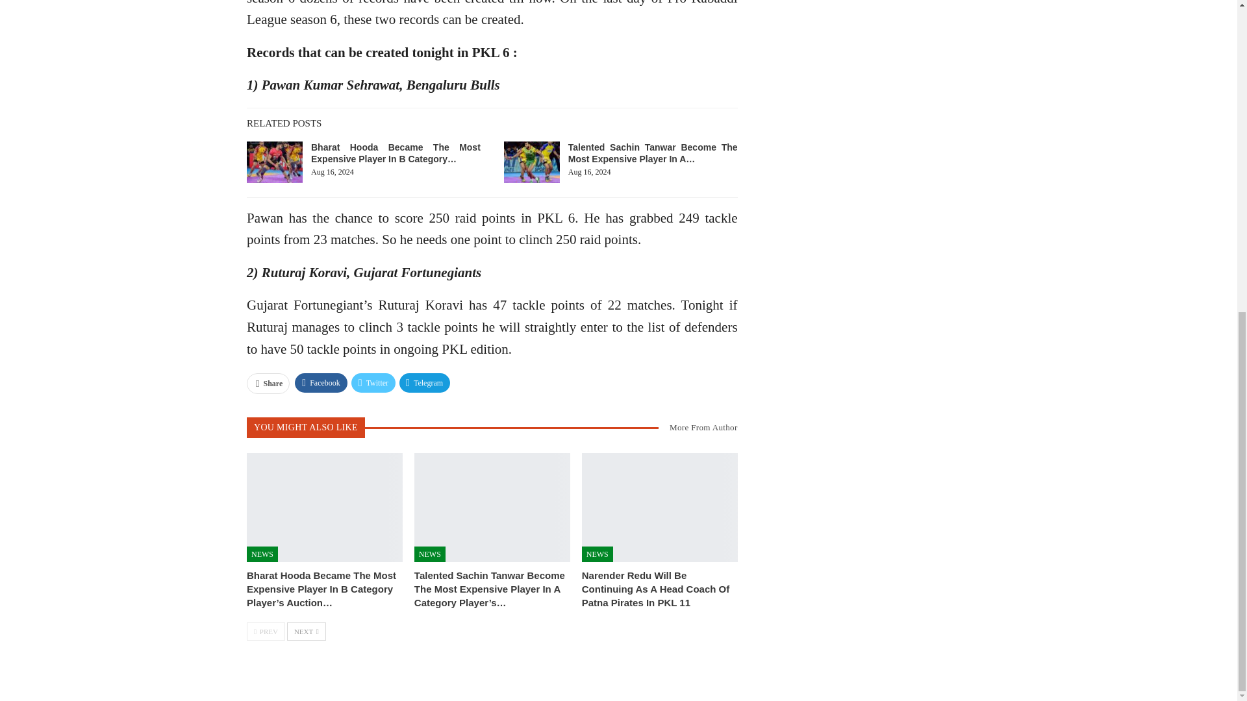  I want to click on NEWS, so click(262, 554).